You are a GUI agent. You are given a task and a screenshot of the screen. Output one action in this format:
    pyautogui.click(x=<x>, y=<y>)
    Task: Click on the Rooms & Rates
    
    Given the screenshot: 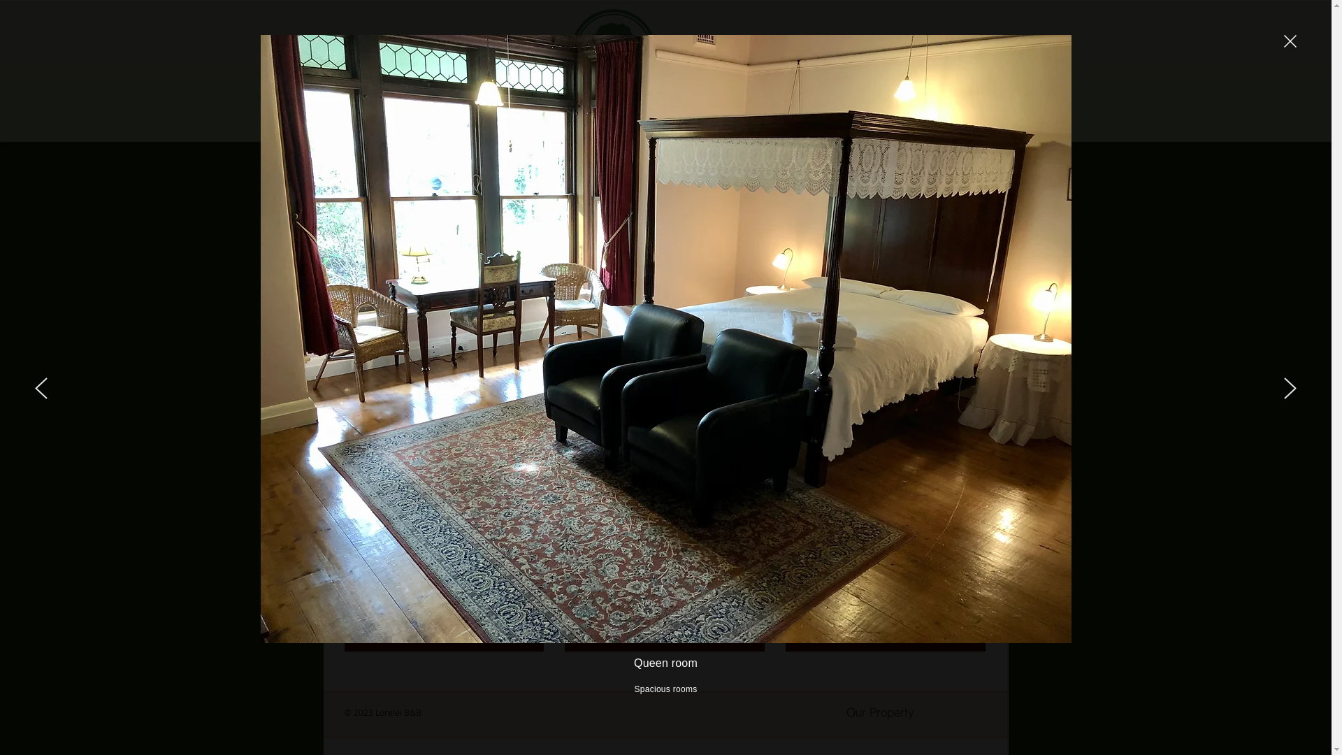 What is the action you would take?
    pyautogui.click(x=506, y=120)
    